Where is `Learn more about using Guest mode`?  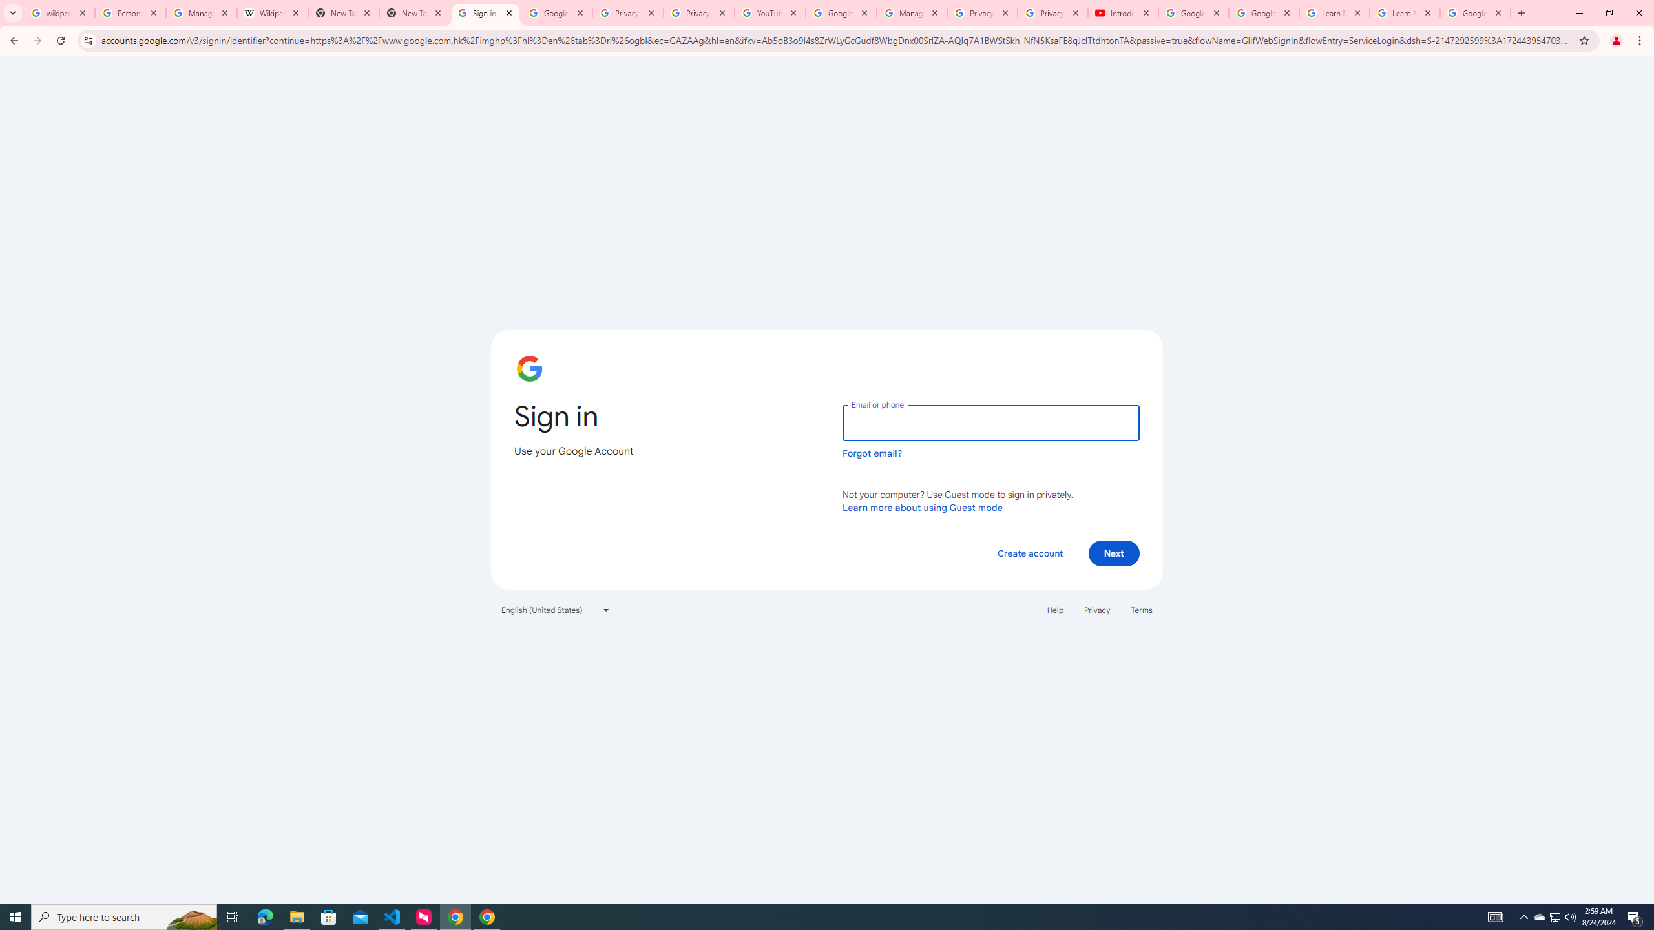
Learn more about using Guest mode is located at coordinates (923, 507).